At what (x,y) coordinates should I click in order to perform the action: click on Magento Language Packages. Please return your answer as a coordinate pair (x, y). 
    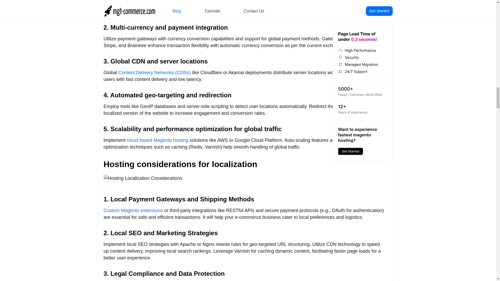
    Looking at the image, I should click on (267, 5).